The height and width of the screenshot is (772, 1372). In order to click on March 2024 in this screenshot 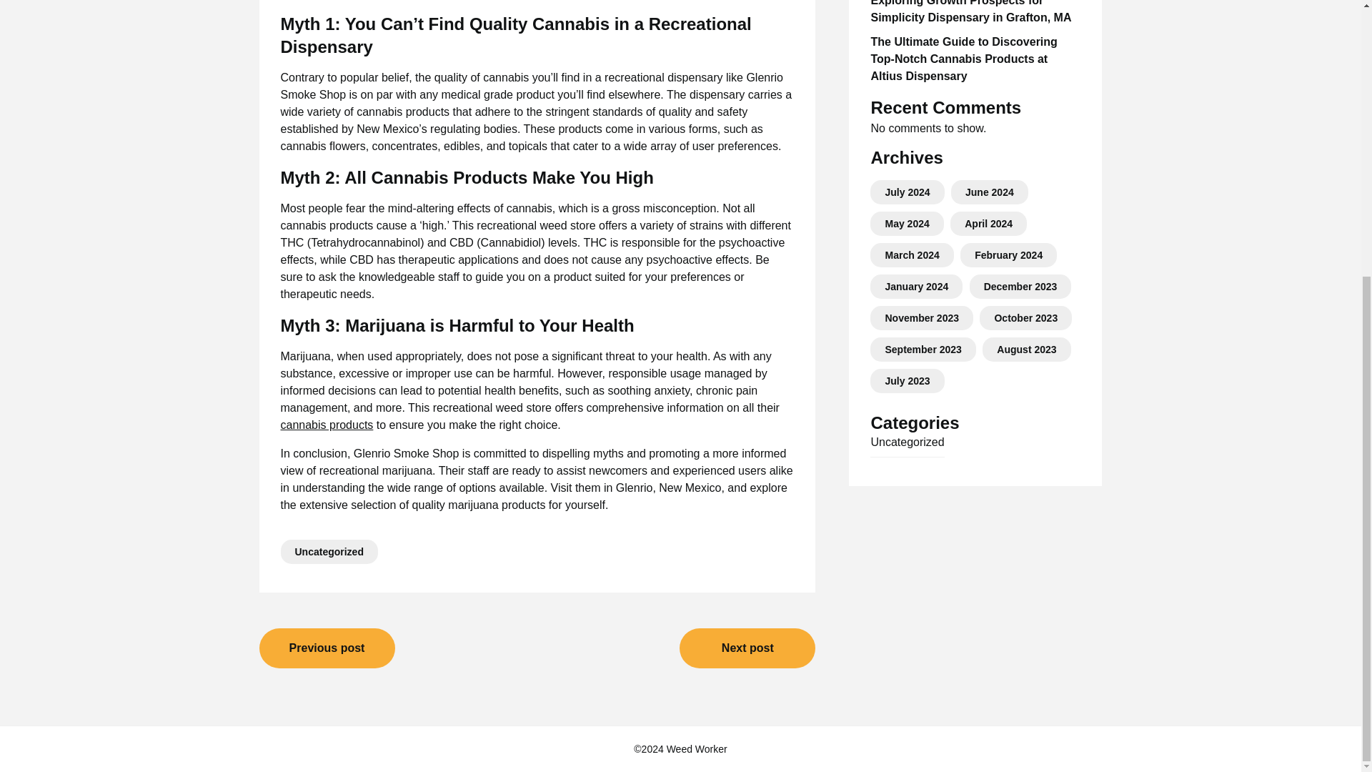, I will do `click(912, 254)`.